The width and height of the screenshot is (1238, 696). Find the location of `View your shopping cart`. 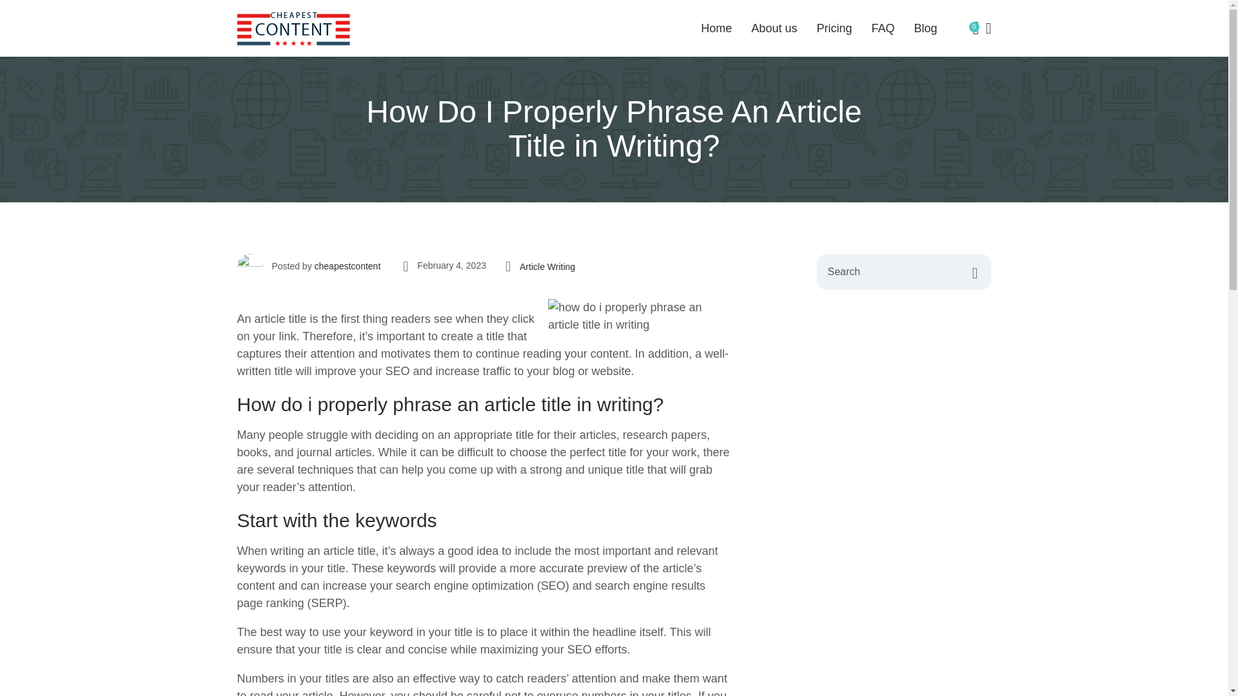

View your shopping cart is located at coordinates (975, 28).